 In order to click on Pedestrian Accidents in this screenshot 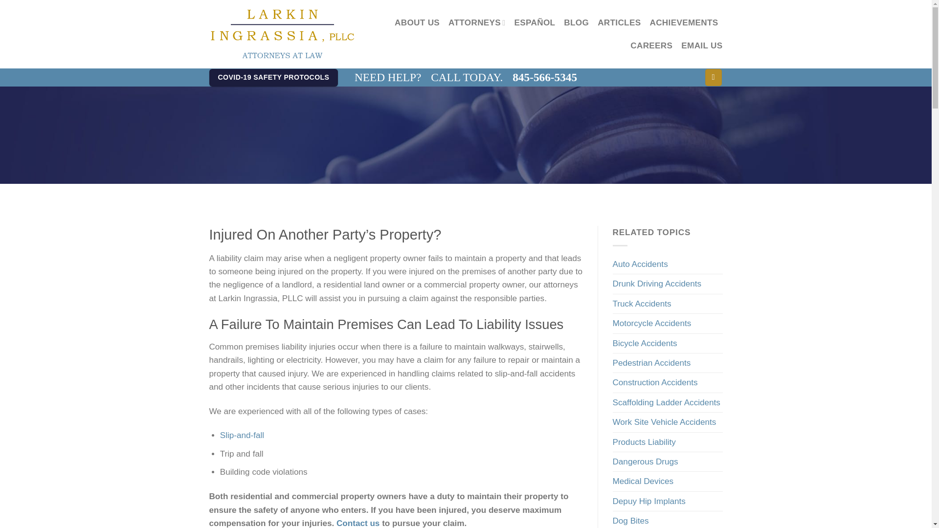, I will do `click(651, 363)`.